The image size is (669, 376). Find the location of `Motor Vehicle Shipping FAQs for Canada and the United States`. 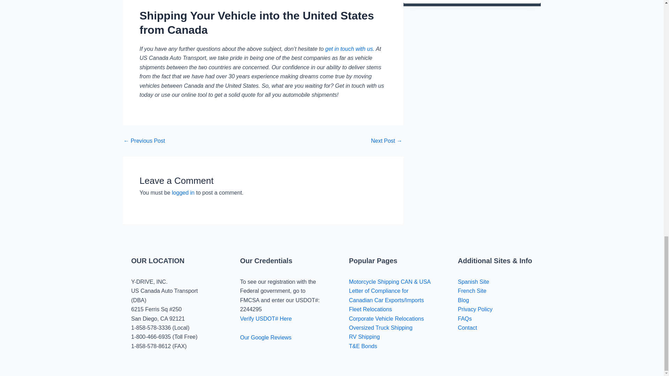

Motor Vehicle Shipping FAQs for Canada and the United States is located at coordinates (387, 141).